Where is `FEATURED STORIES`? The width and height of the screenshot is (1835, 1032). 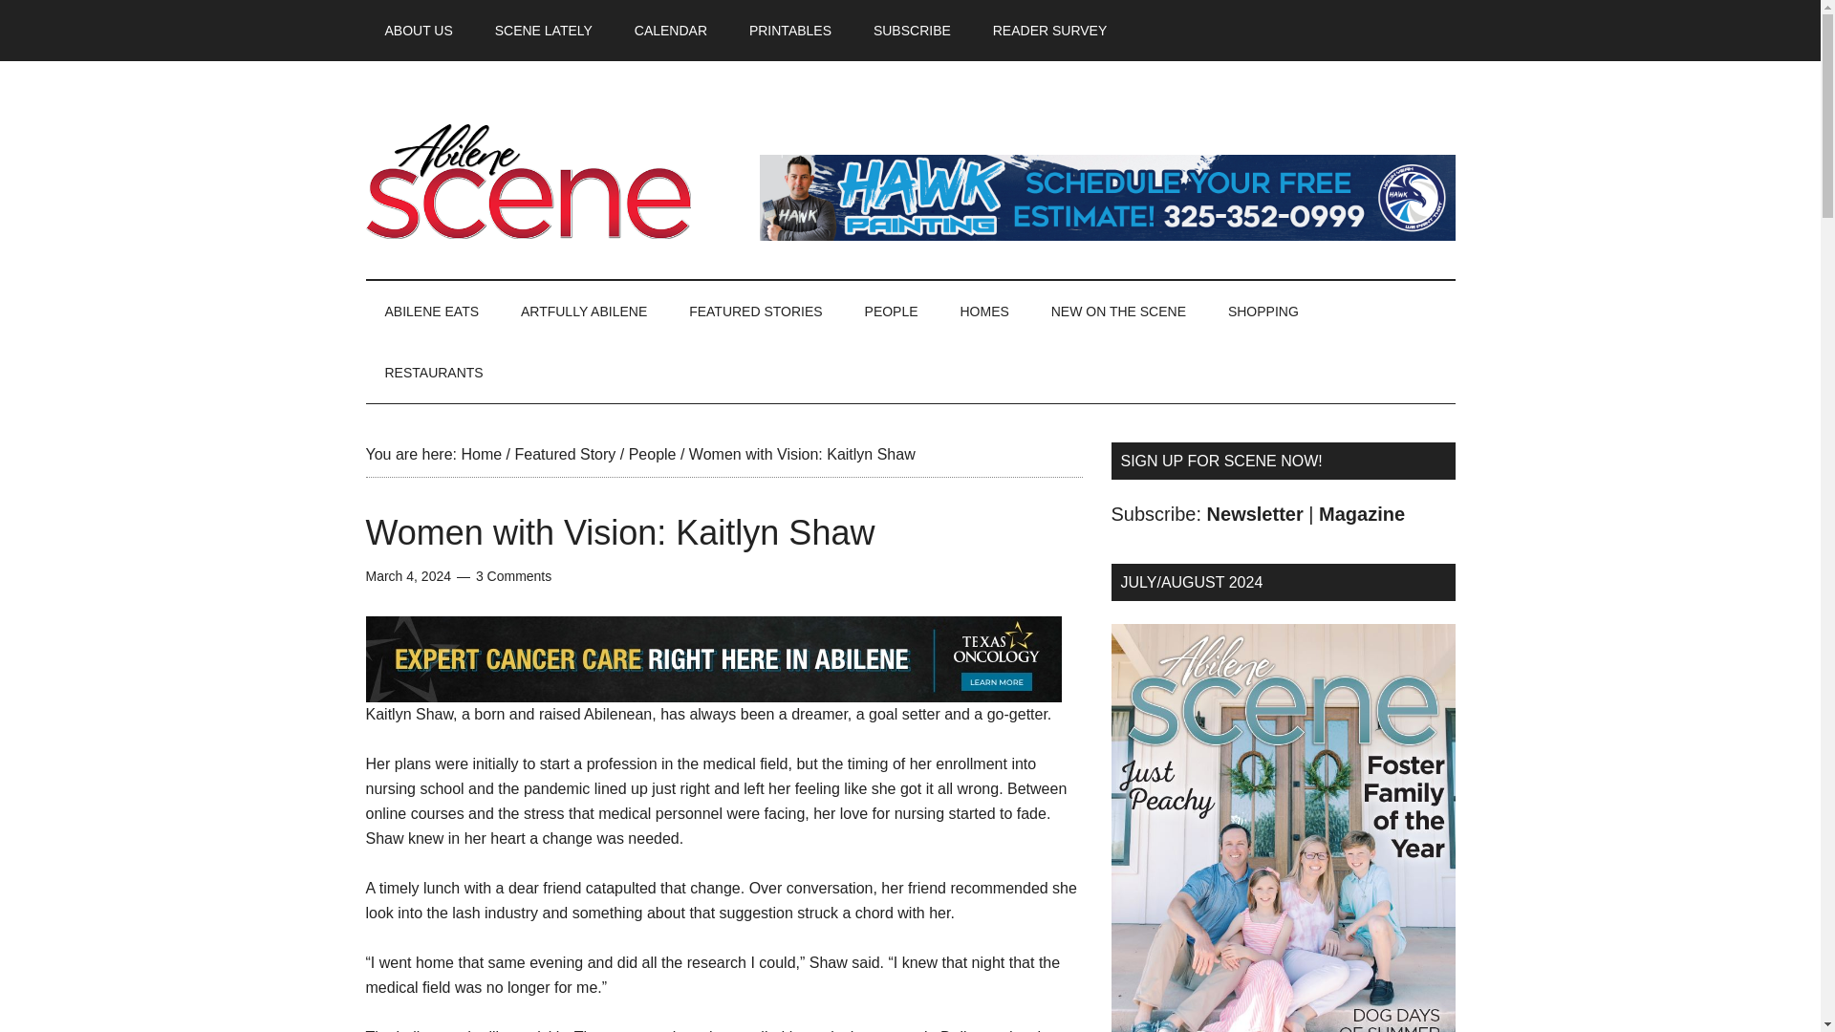
FEATURED STORIES is located at coordinates (755, 311).